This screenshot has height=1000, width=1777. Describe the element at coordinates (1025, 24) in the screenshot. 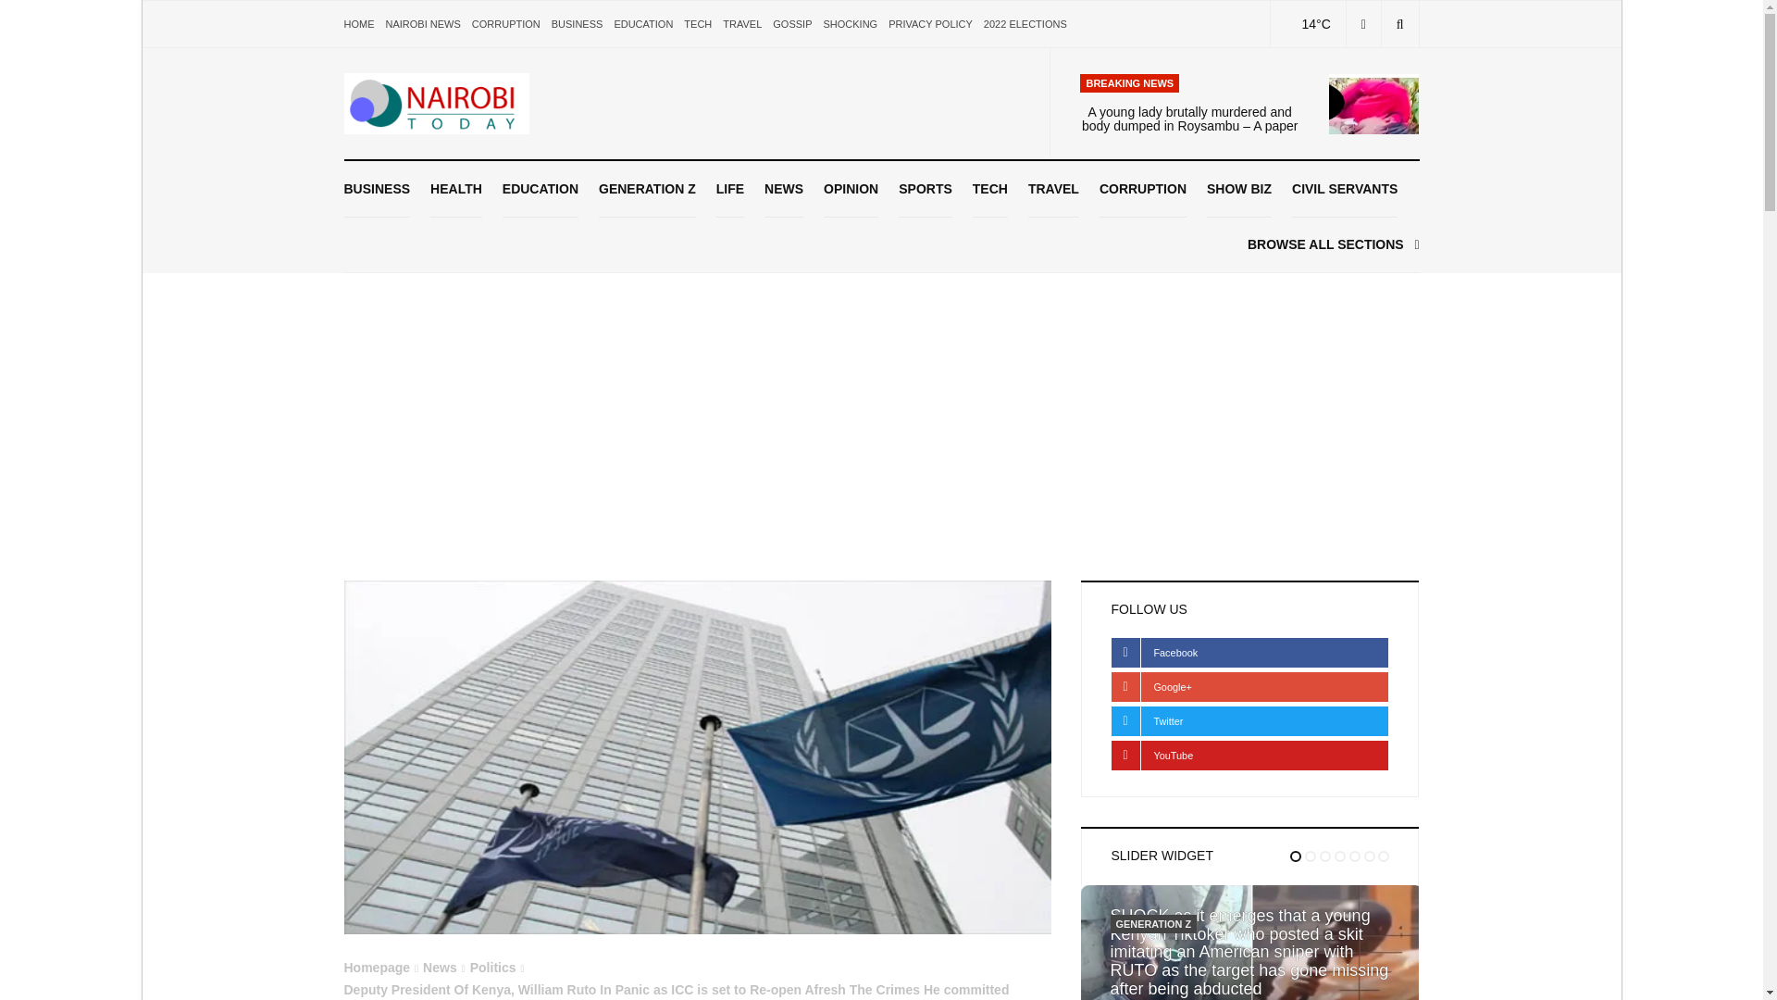

I see `2022 ELECTIONS` at that location.